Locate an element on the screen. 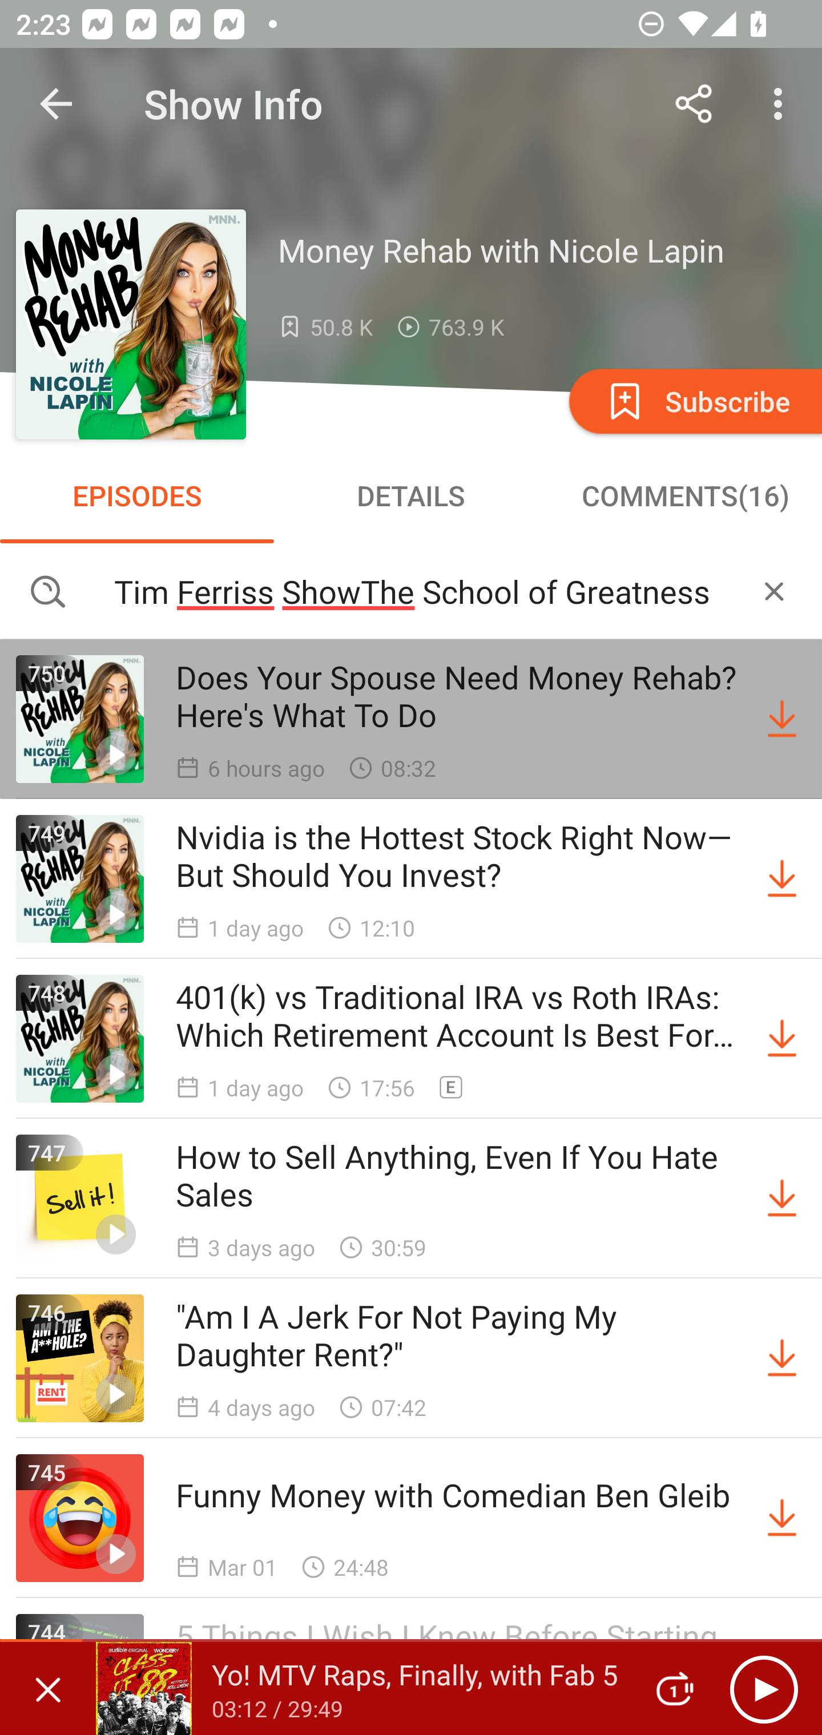 The width and height of the screenshot is (822, 1735). DETAILS is located at coordinates (411, 495).